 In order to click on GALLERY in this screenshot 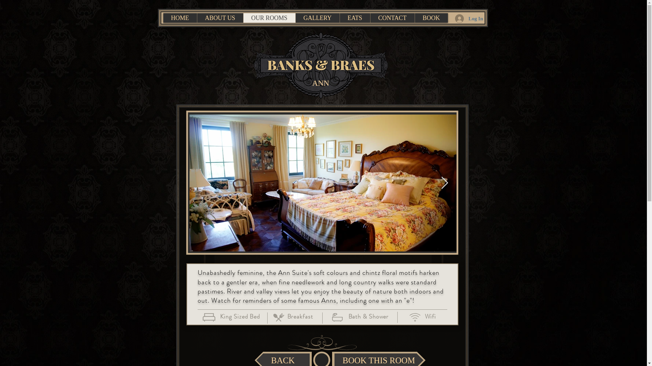, I will do `click(318, 18)`.